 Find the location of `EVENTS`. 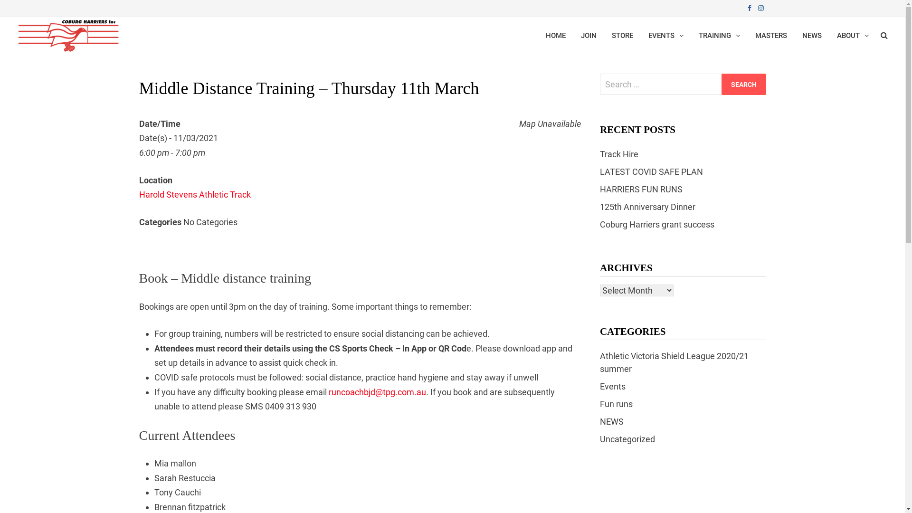

EVENTS is located at coordinates (666, 36).